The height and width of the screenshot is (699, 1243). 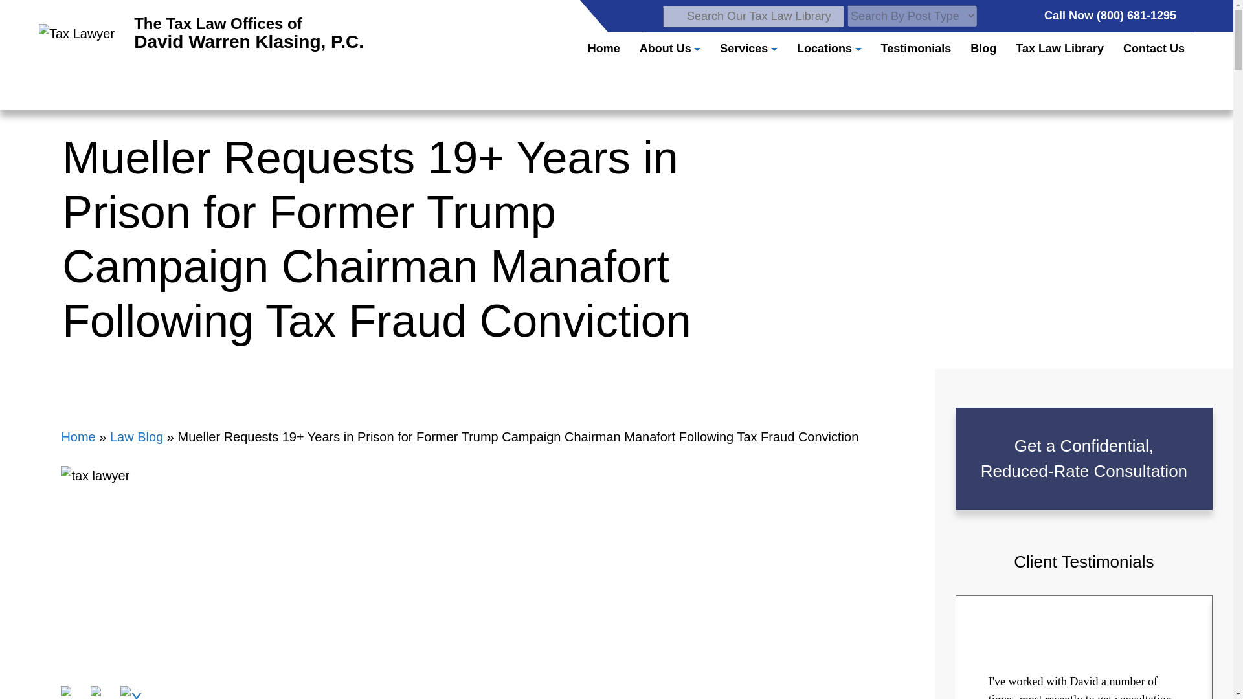 What do you see at coordinates (670, 48) in the screenshot?
I see `Follow by Email` at bounding box center [670, 48].